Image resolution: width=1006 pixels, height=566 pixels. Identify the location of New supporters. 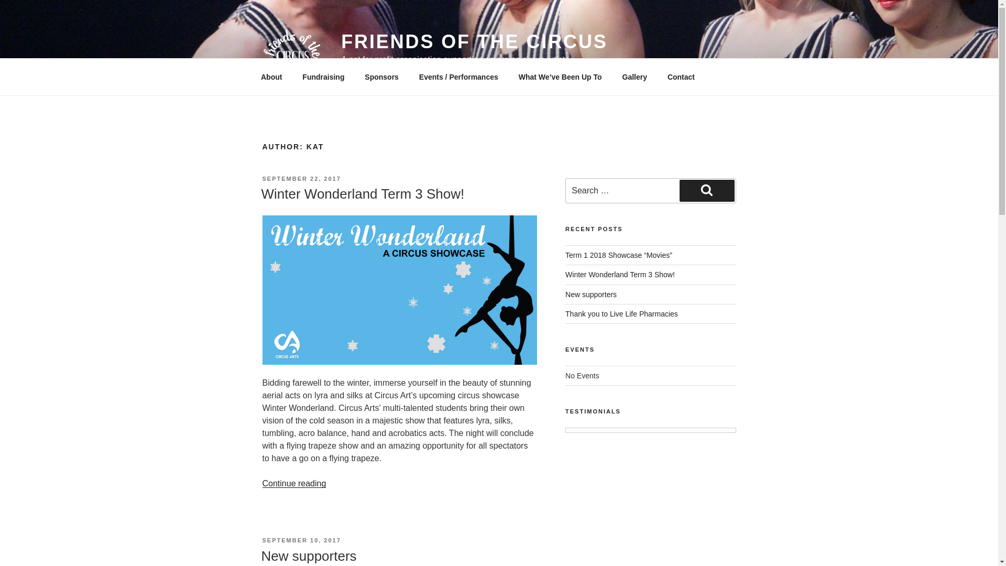
(308, 556).